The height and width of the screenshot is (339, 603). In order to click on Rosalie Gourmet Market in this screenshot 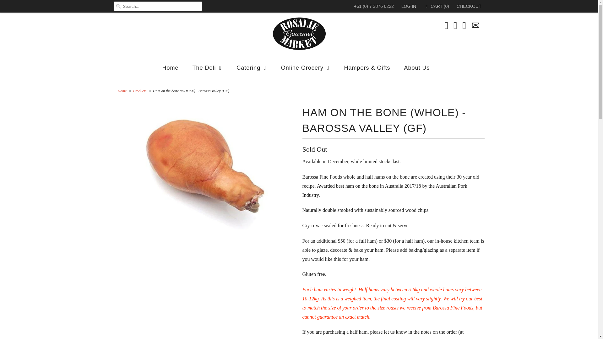, I will do `click(122, 91)`.